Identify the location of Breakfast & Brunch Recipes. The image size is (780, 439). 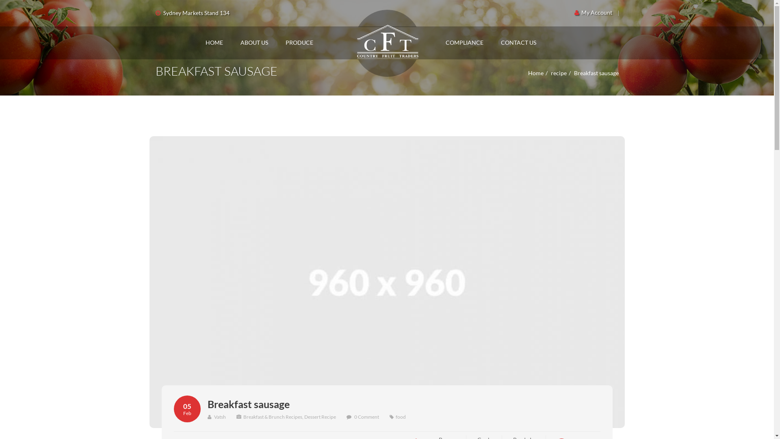
(272, 417).